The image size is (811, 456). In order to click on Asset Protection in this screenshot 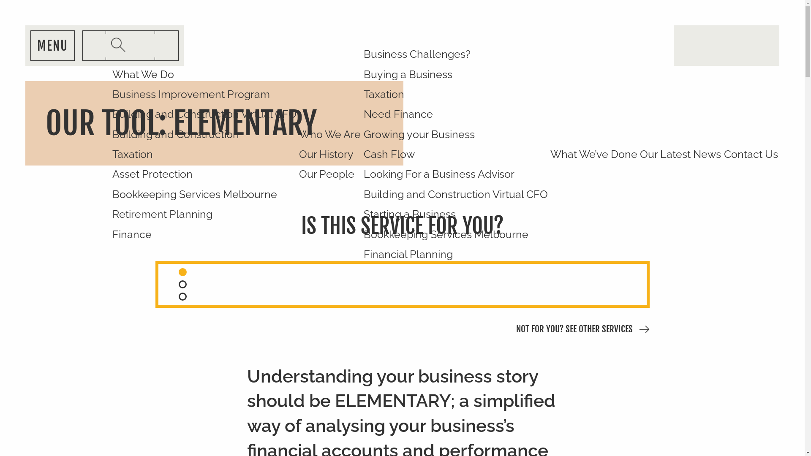, I will do `click(204, 174)`.